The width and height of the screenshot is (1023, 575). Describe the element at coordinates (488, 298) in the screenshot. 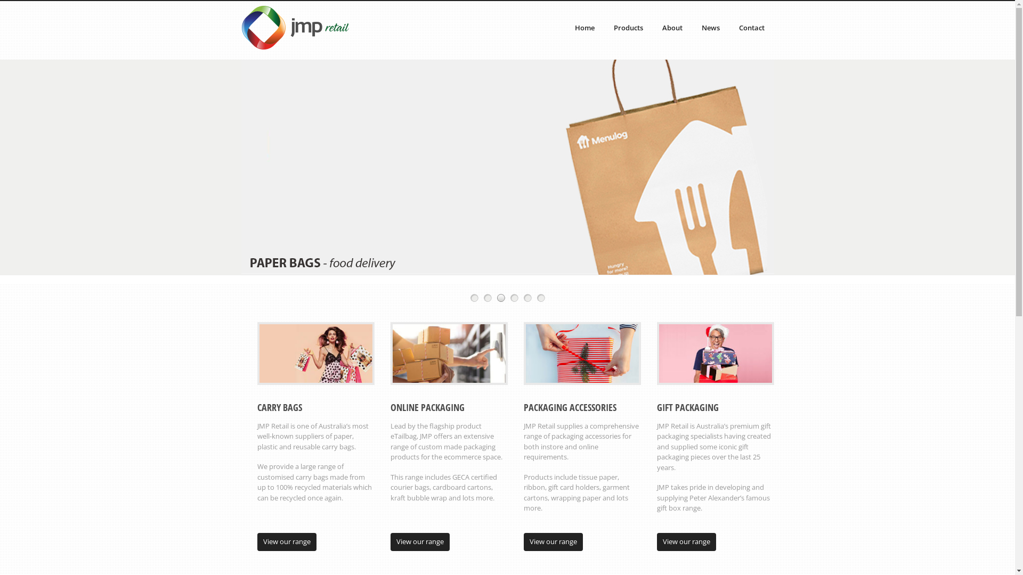

I see `2` at that location.